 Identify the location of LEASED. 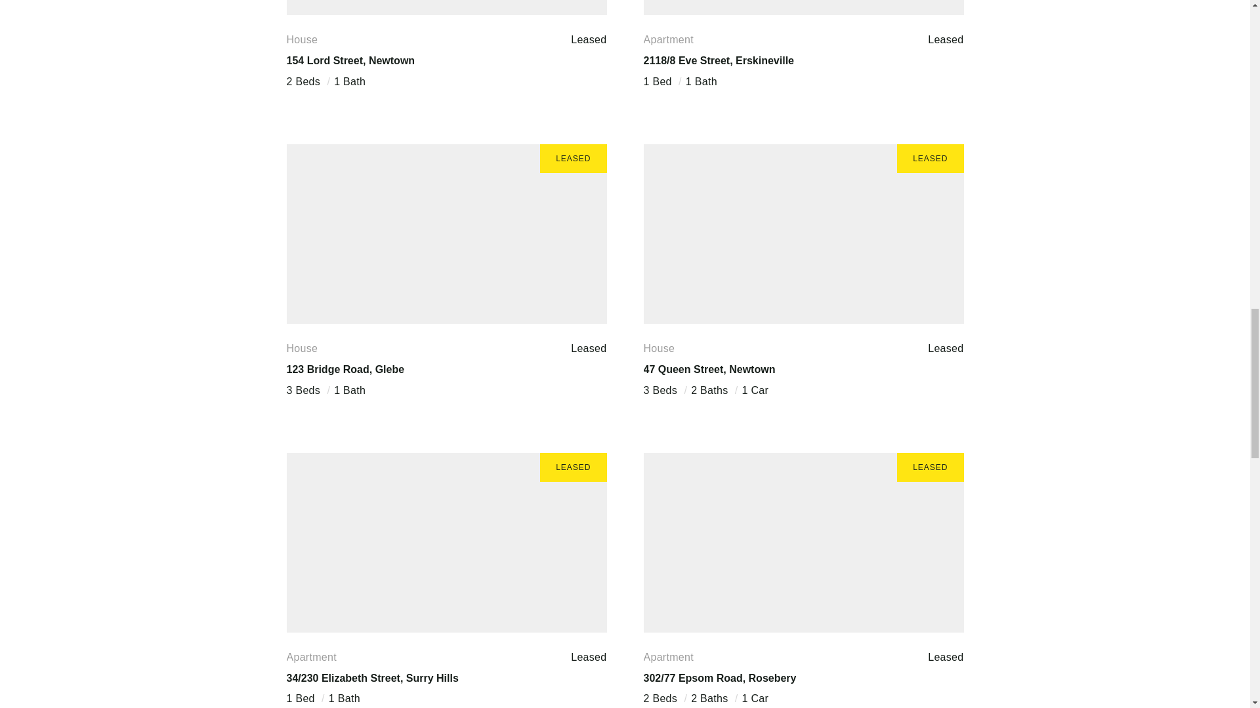
(803, 8).